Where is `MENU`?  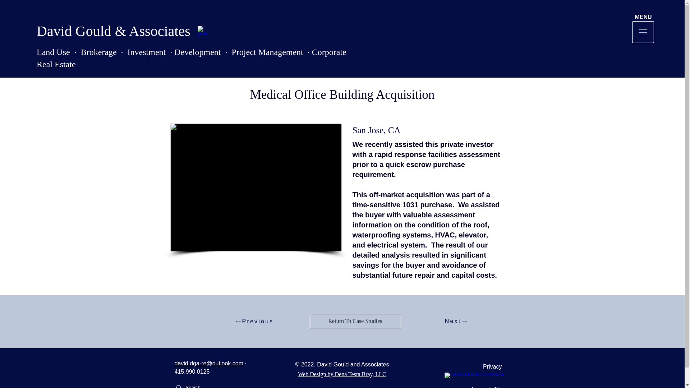
MENU is located at coordinates (643, 17).